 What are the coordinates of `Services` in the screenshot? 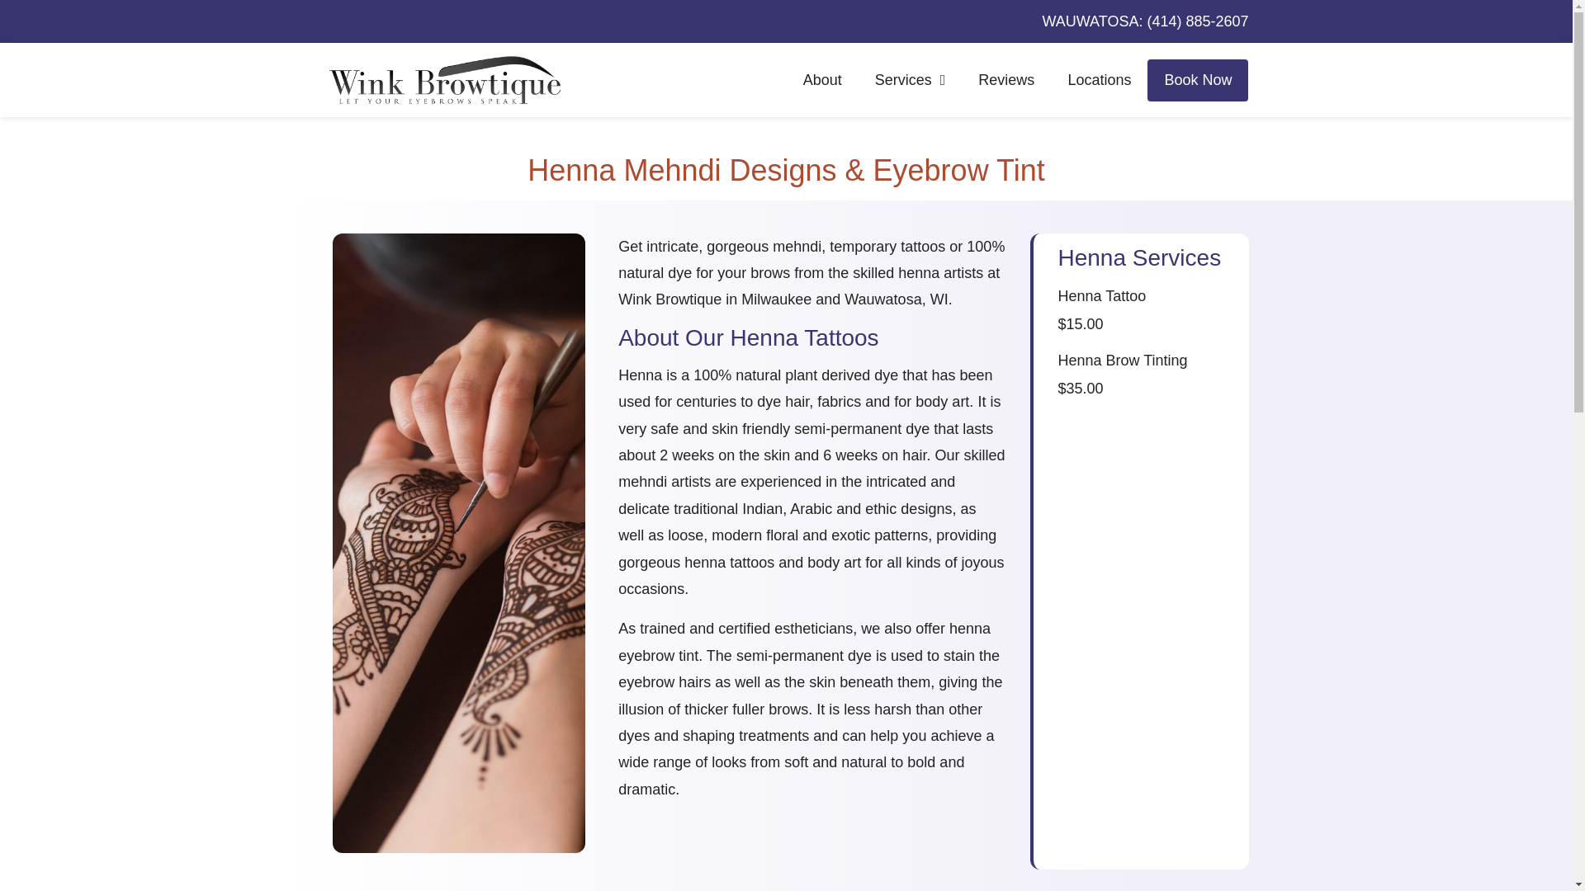 It's located at (910, 81).